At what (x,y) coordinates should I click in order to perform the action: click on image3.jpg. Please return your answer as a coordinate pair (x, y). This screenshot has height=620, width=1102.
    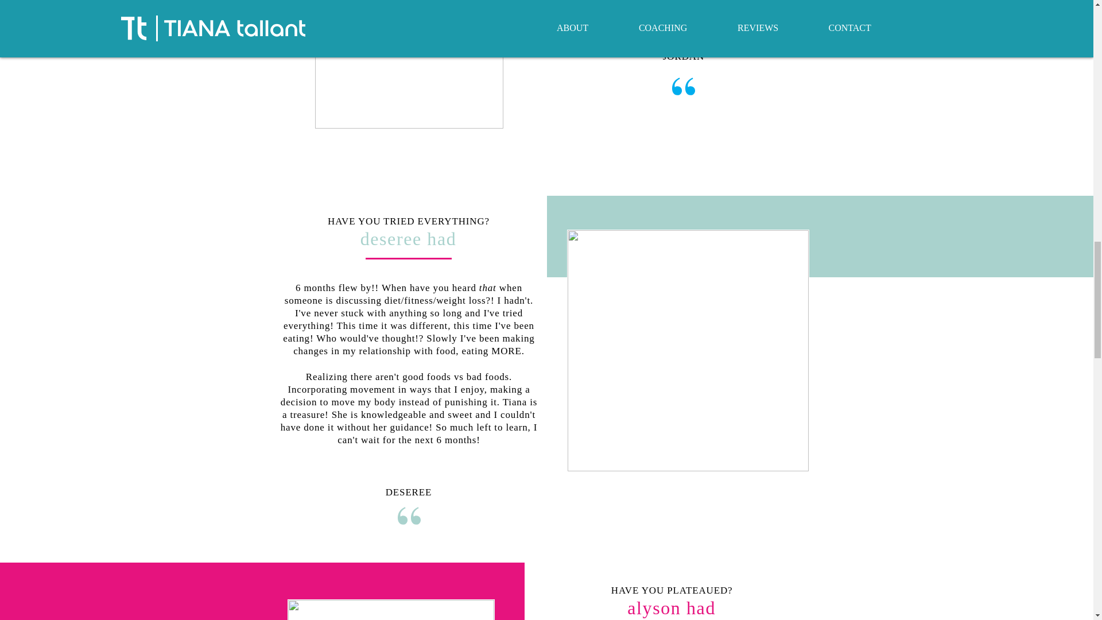
    Looking at the image, I should click on (409, 64).